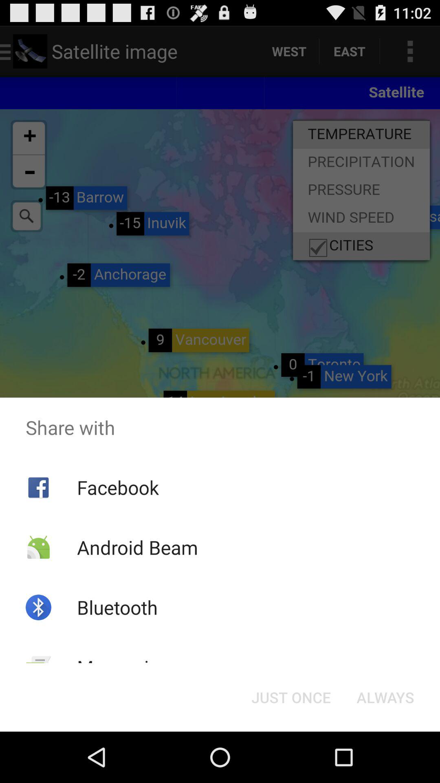 The width and height of the screenshot is (440, 783). Describe the element at coordinates (385, 697) in the screenshot. I see `turn off icon at the bottom right corner` at that location.